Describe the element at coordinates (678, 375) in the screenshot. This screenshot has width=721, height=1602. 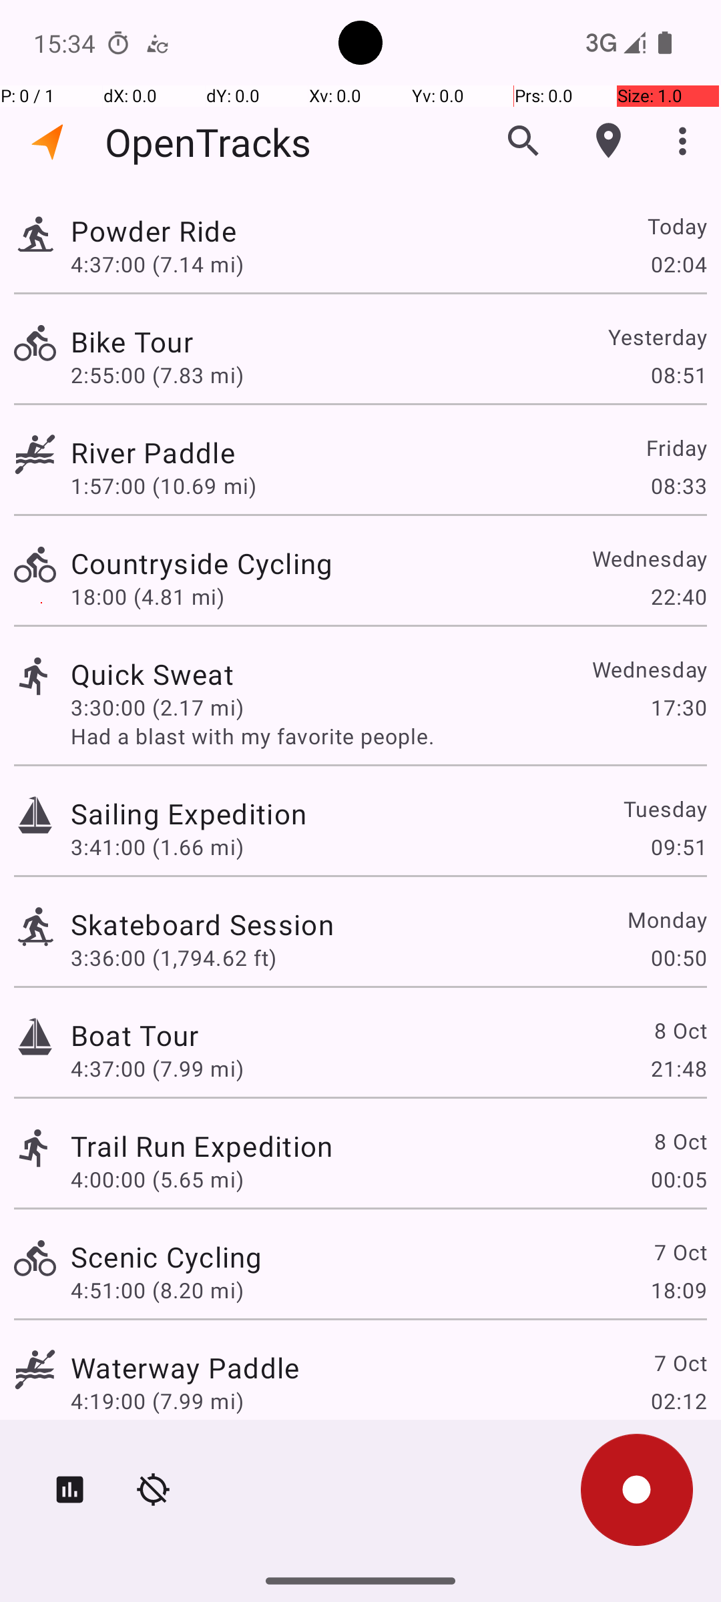
I see `08:51` at that location.